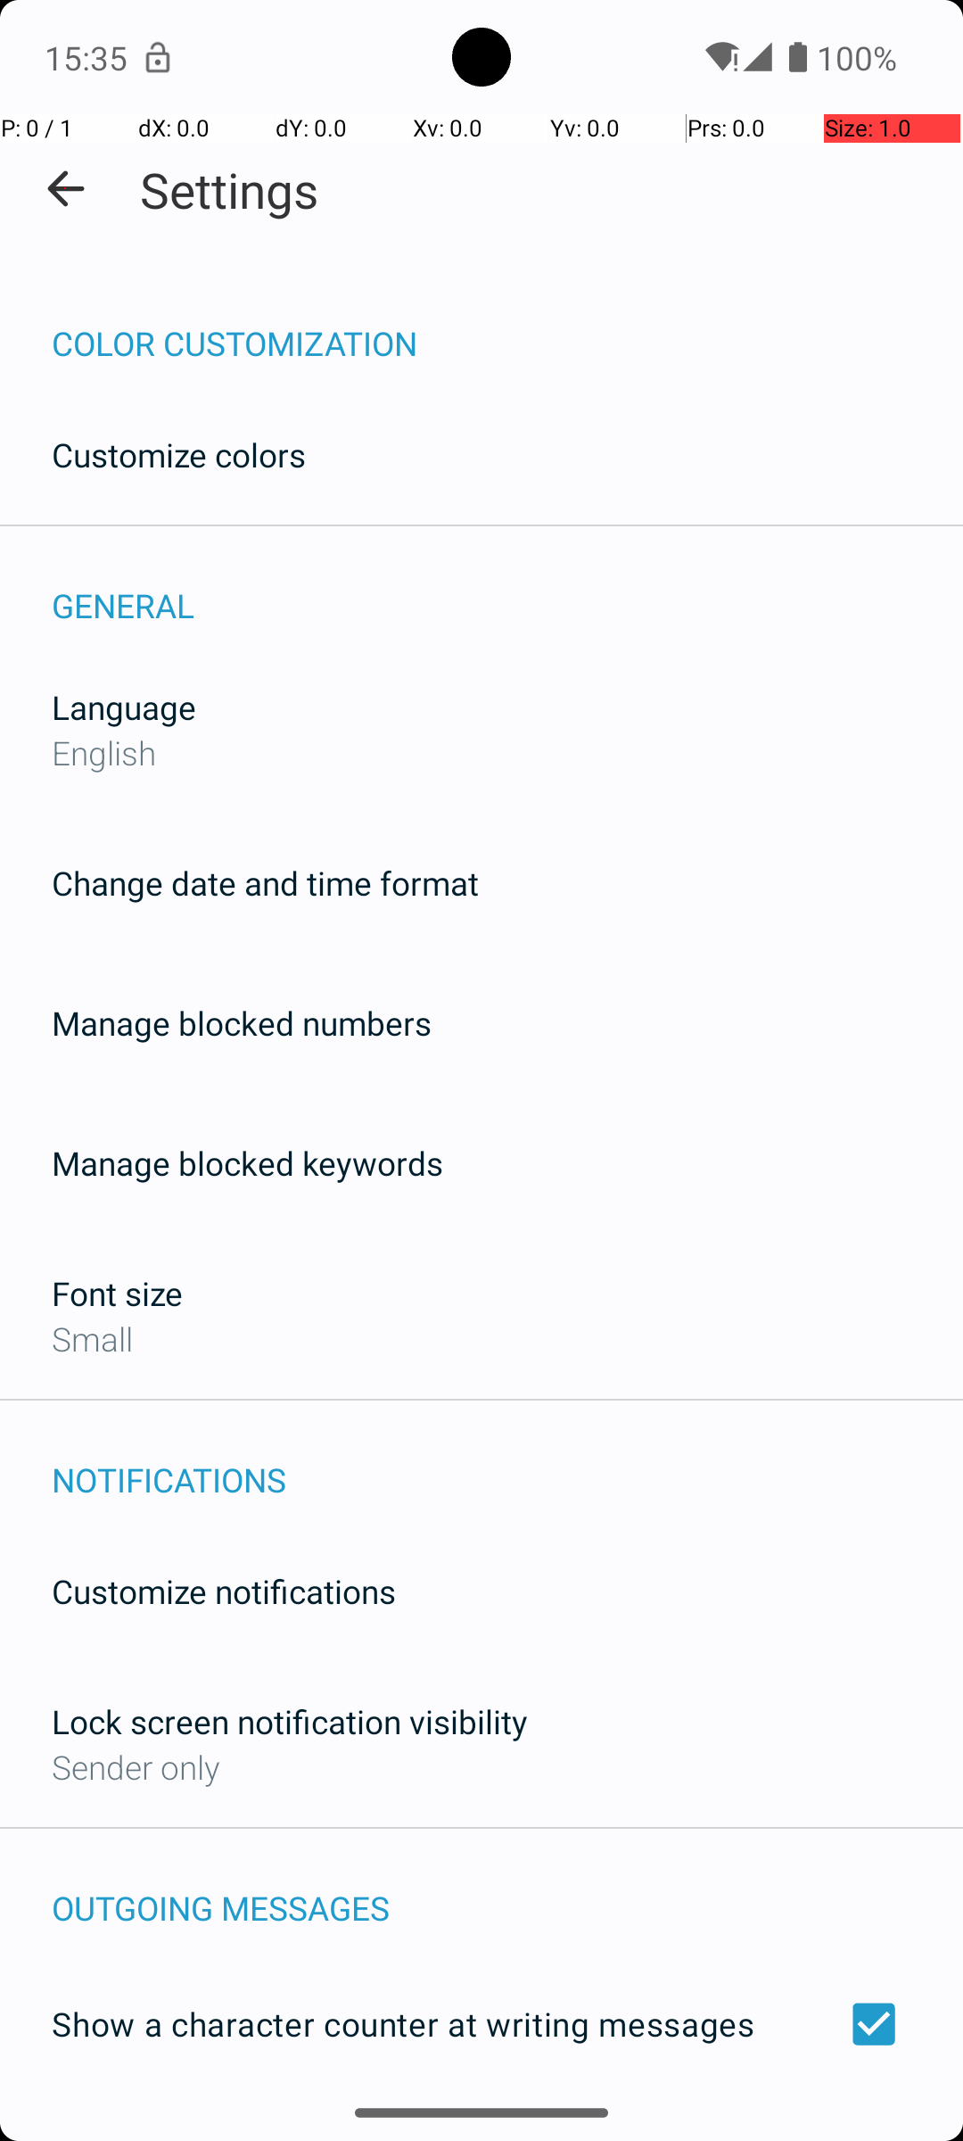  Describe the element at coordinates (481, 2024) in the screenshot. I see `Show a character counter at writing messages` at that location.